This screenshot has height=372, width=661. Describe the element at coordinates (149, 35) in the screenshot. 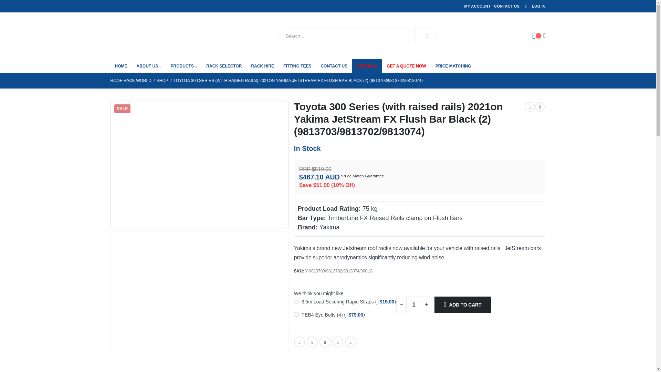

I see `Roof Rack World - SA's largest collection of roofracks` at that location.